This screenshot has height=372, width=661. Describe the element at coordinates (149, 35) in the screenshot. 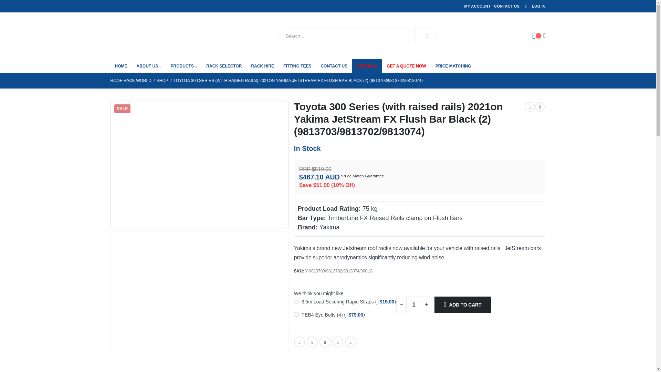

I see `Roof Rack World - SA's largest collection of roofracks` at that location.